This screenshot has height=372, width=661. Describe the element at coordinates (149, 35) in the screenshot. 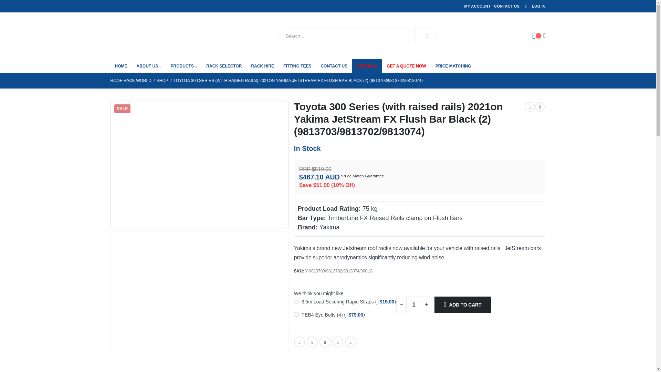

I see `Roof Rack World - SA's largest collection of roofracks` at that location.